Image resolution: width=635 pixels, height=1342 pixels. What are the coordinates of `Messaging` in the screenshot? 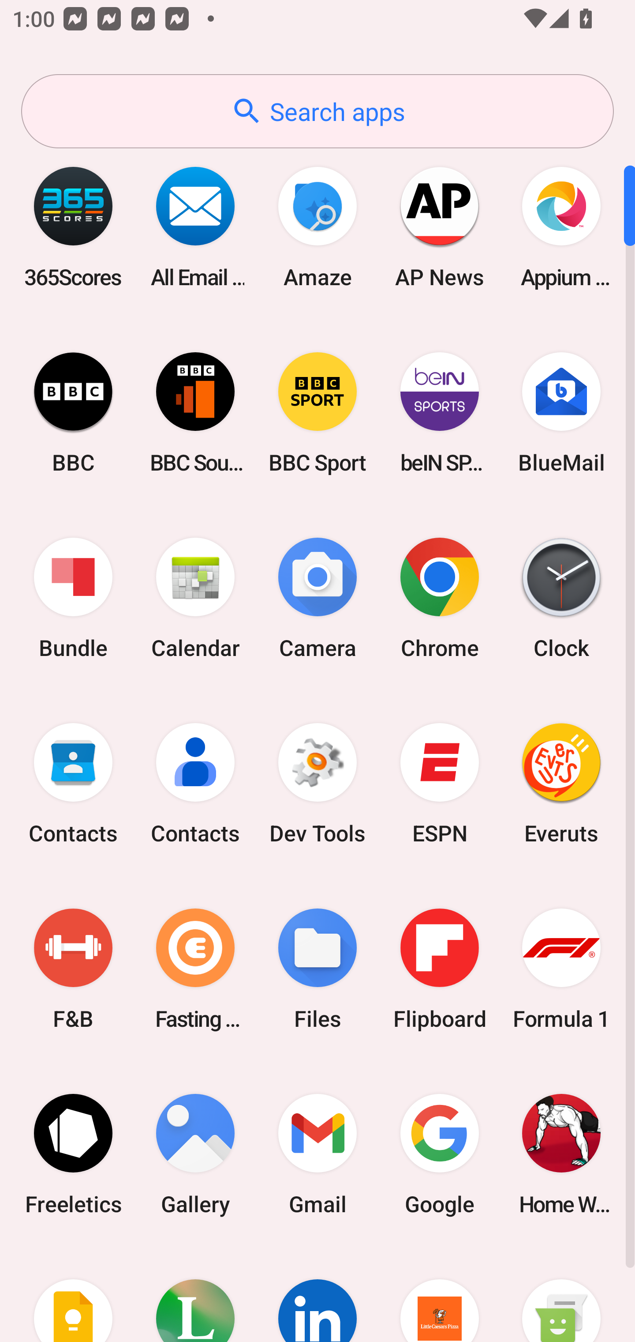 It's located at (561, 1294).